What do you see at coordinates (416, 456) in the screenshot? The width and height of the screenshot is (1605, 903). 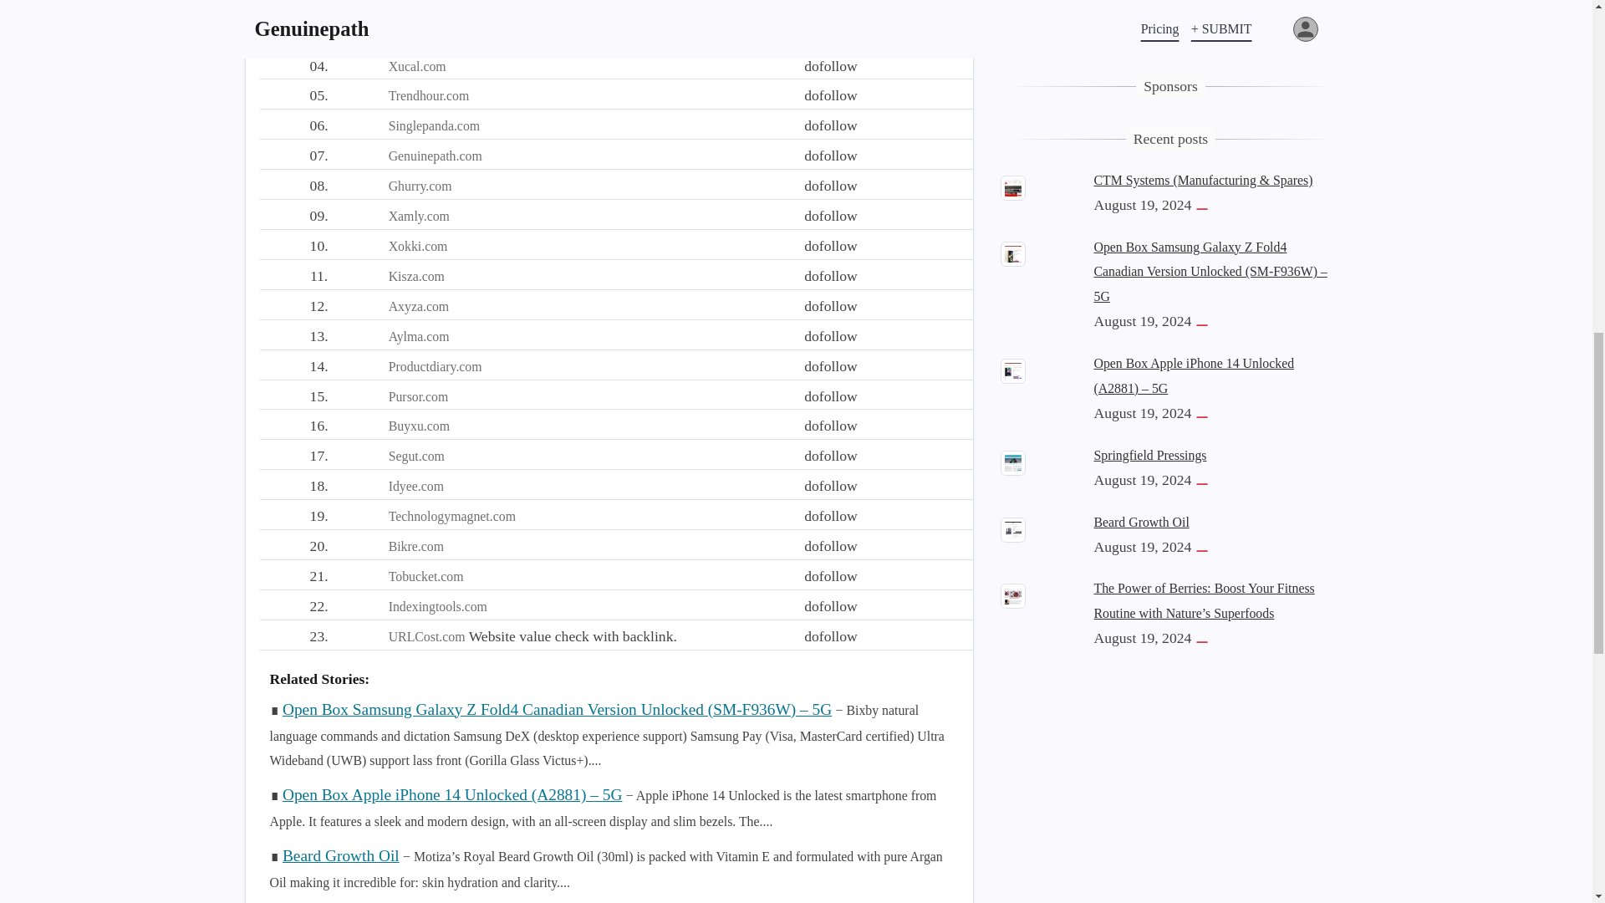 I see `Segut.com` at bounding box center [416, 456].